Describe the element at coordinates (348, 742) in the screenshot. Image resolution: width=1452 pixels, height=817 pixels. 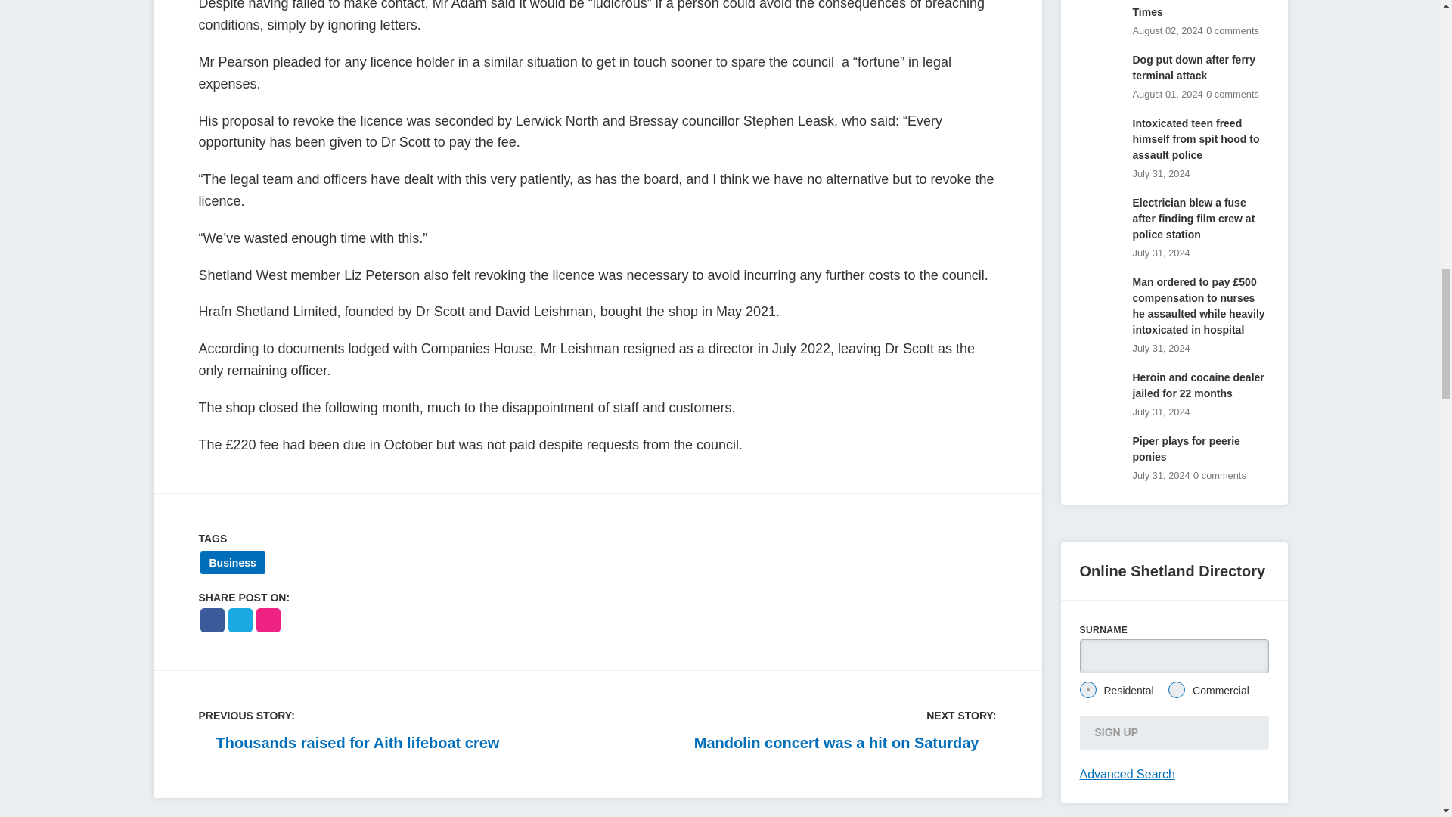
I see `Thousands raised for Aith lifeboat crew` at that location.